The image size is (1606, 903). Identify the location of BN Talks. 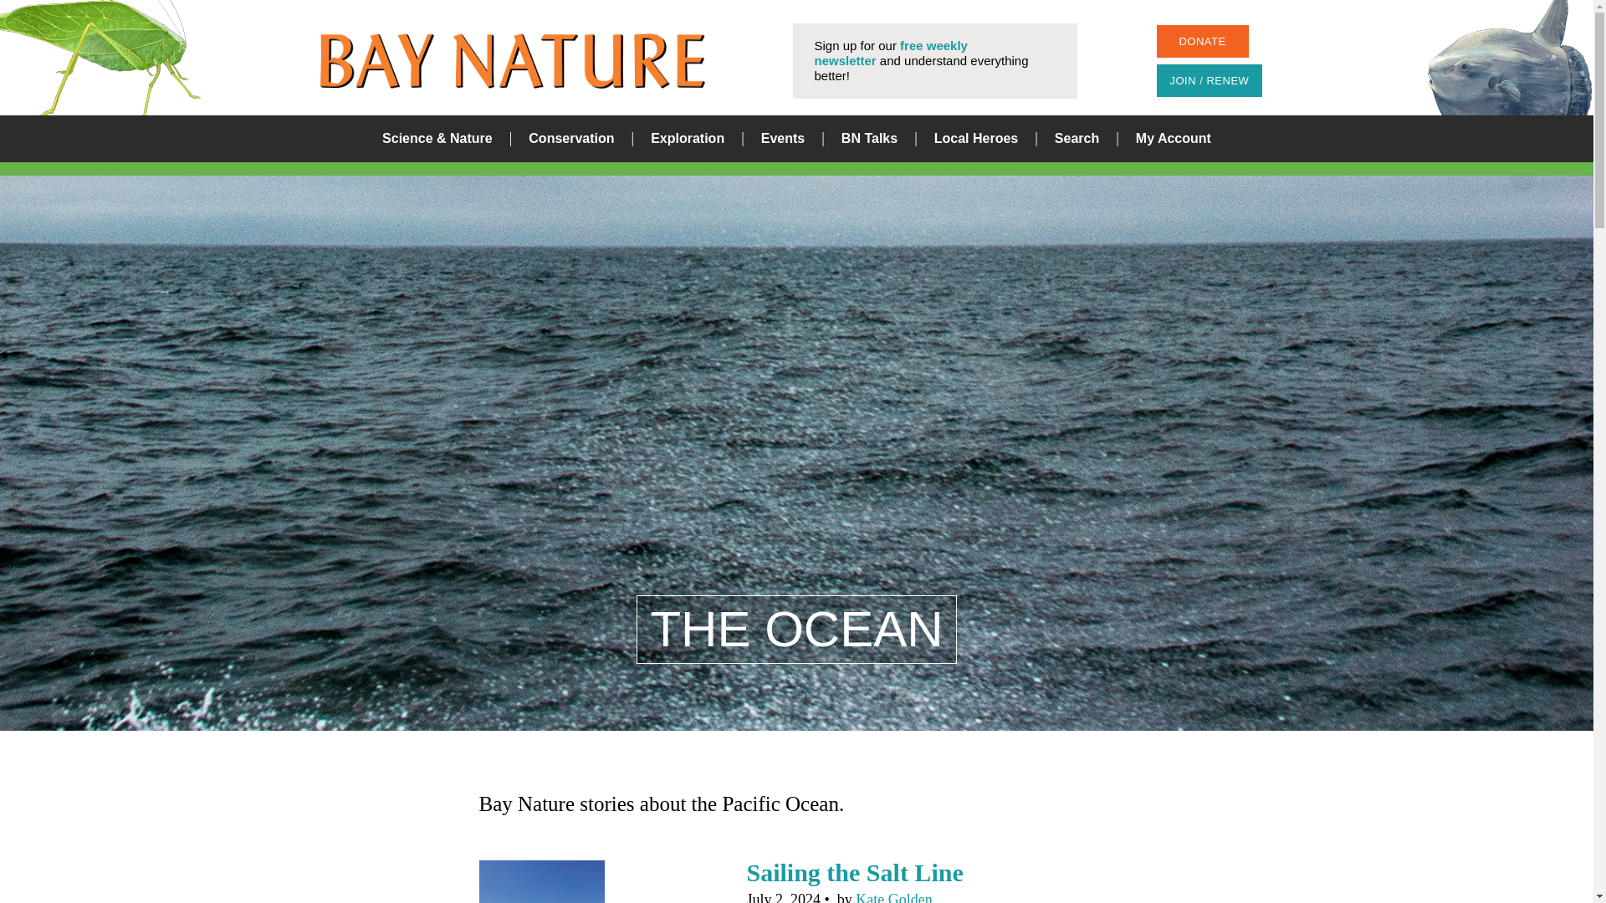
(870, 139).